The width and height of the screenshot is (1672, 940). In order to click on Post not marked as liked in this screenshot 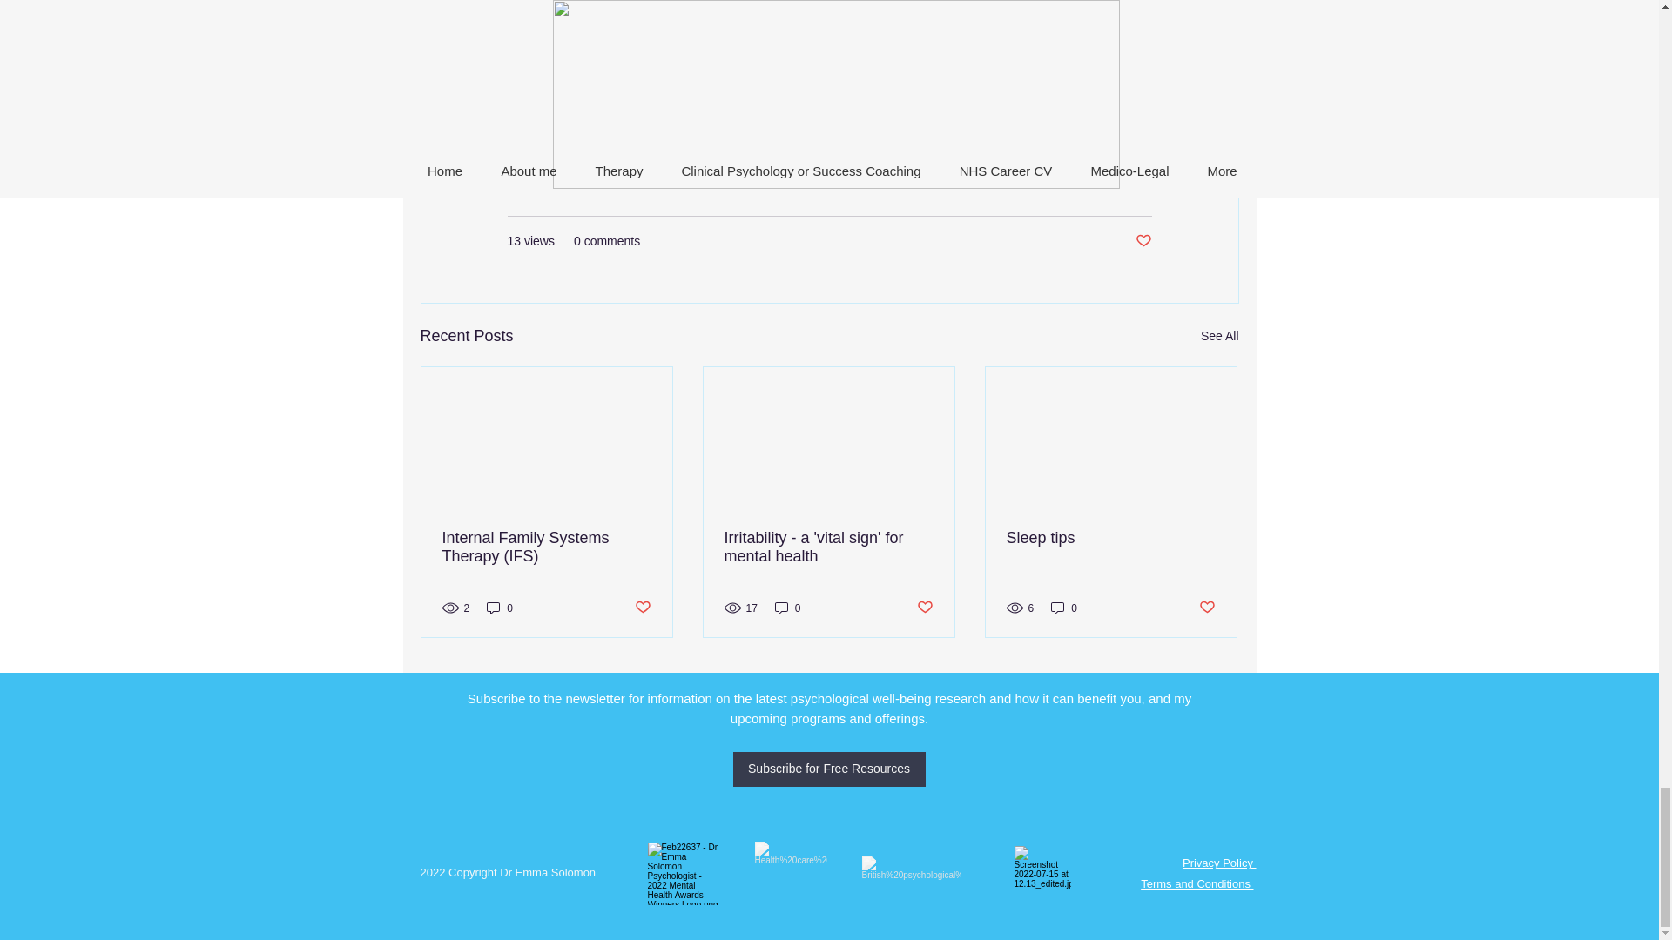, I will do `click(1143, 241)`.